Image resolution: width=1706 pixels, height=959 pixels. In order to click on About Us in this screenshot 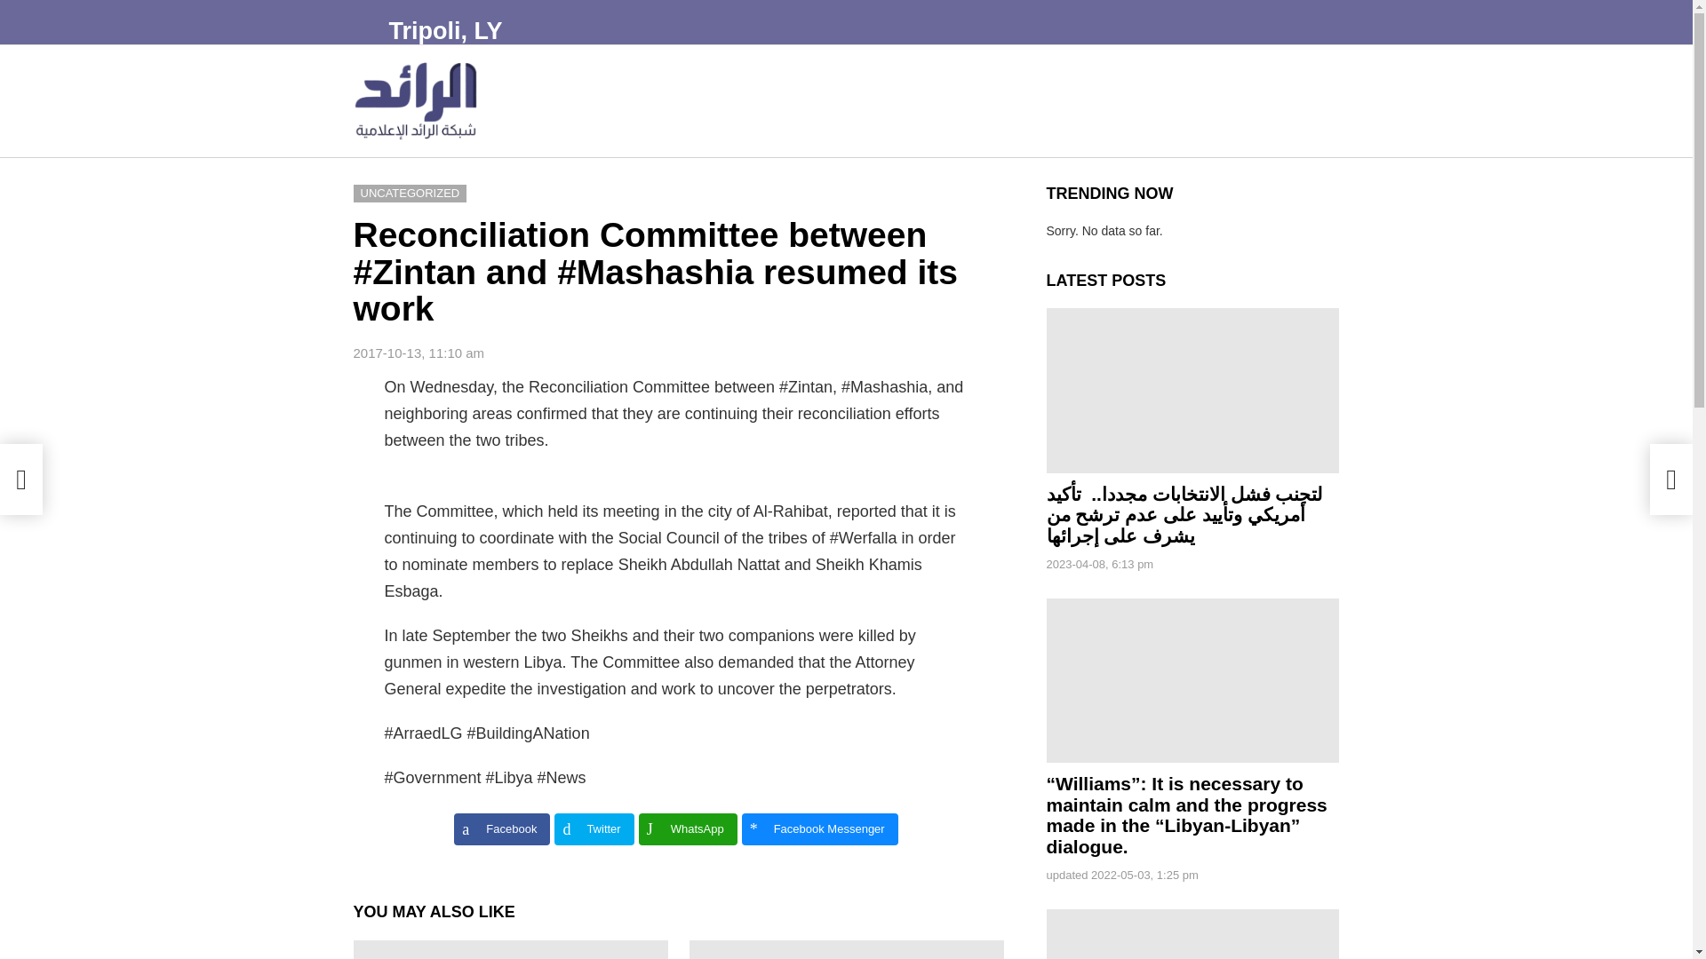, I will do `click(610, 101)`.